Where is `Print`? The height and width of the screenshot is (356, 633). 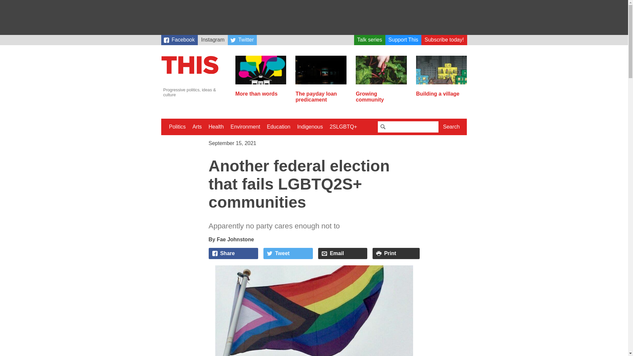 Print is located at coordinates (396, 253).